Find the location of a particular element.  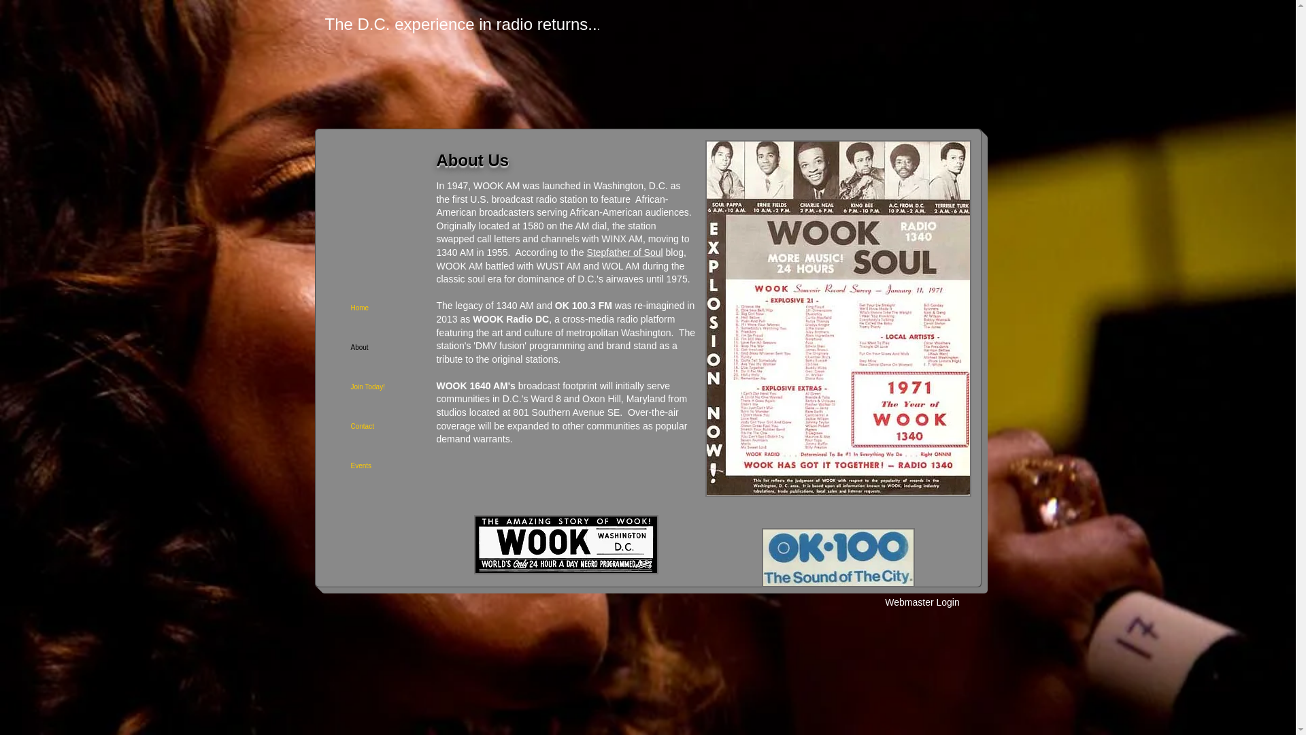

Events is located at coordinates (375, 465).